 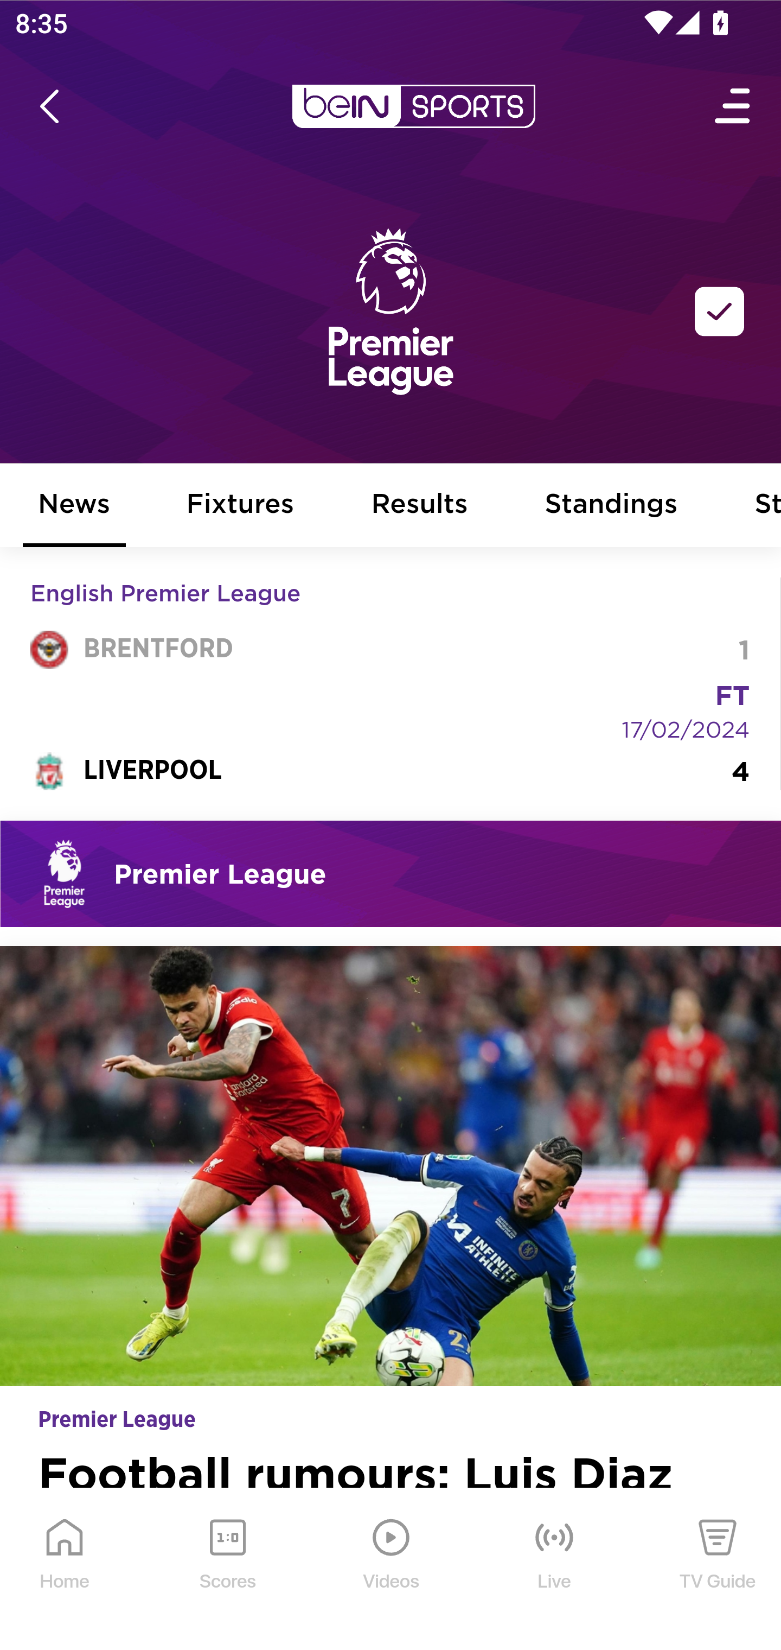 What do you see at coordinates (413, 106) in the screenshot?
I see `en-us?platform=mobile_android bein logo white` at bounding box center [413, 106].